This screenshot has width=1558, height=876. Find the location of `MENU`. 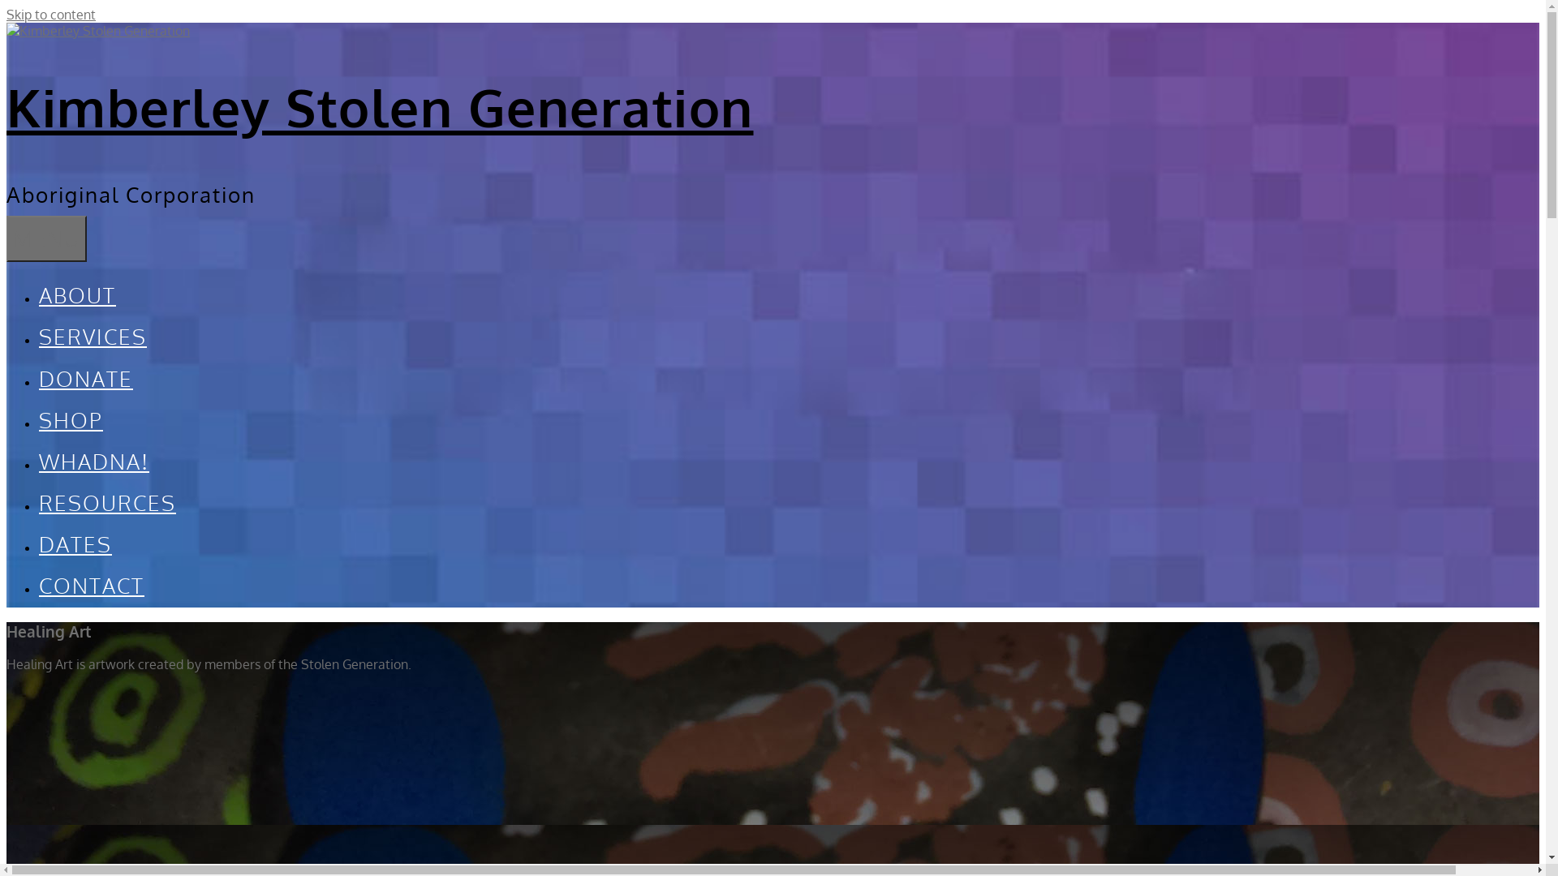

MENU is located at coordinates (47, 238).